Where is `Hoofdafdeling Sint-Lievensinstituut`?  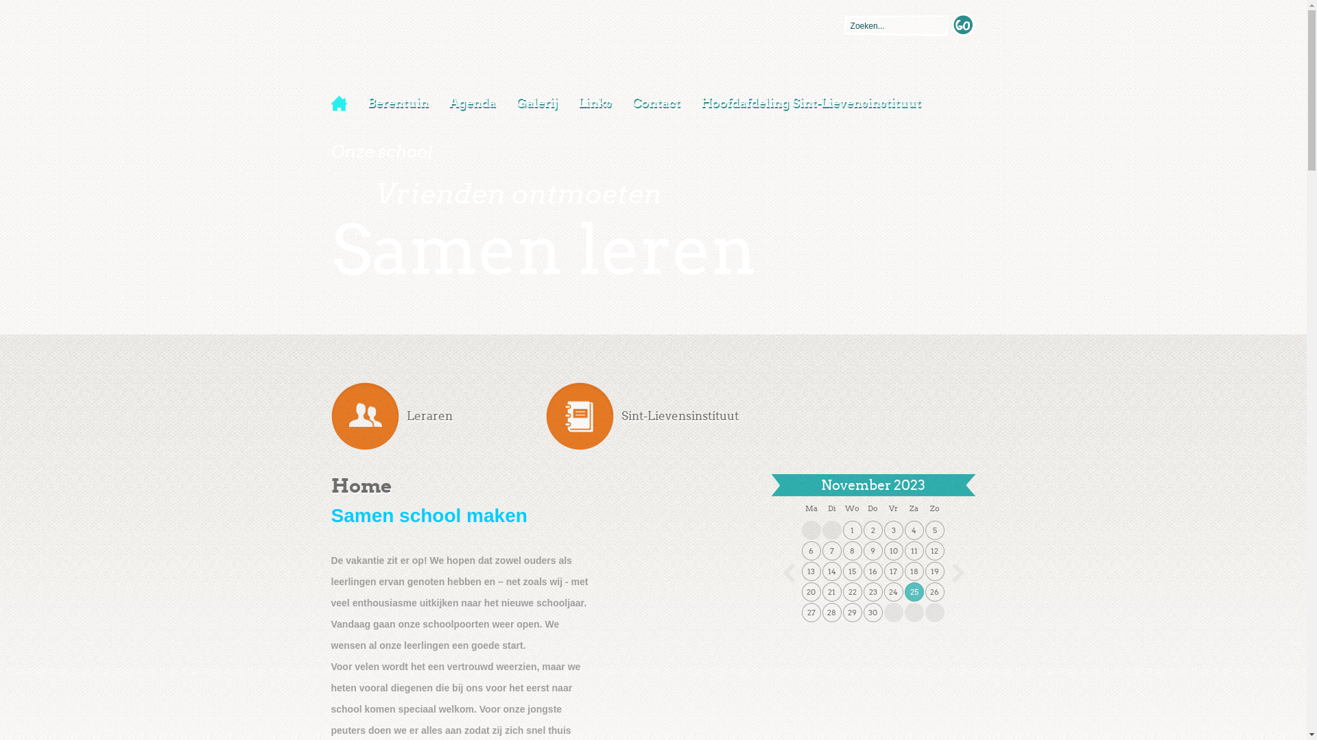 Hoofdafdeling Sint-Lievensinstituut is located at coordinates (811, 103).